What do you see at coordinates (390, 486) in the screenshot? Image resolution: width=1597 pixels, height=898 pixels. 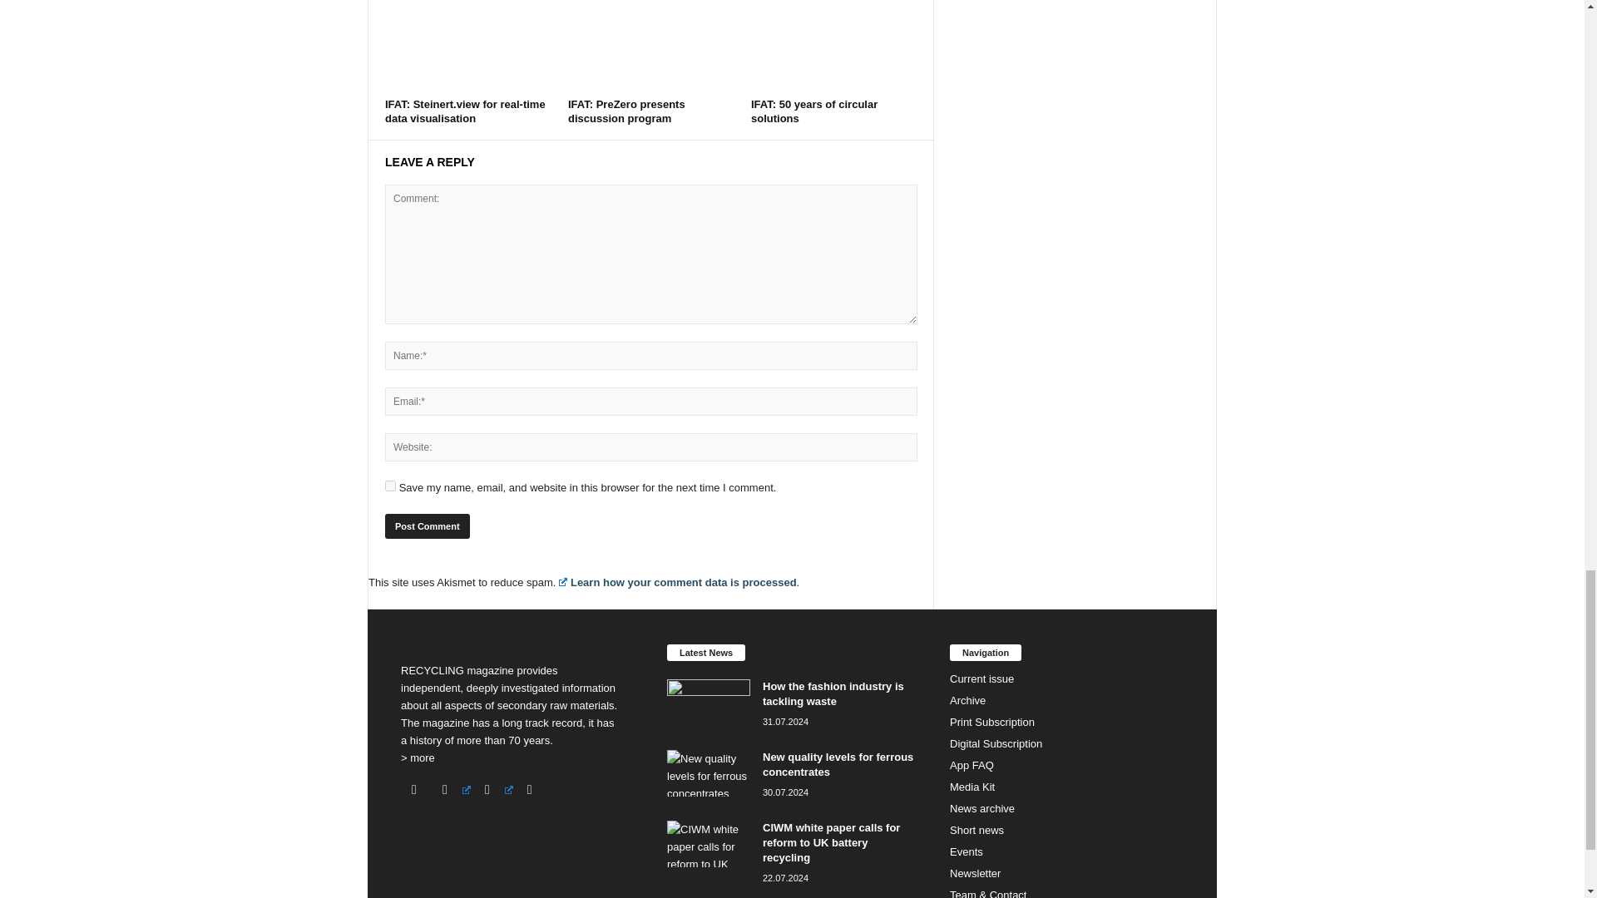 I see `yes` at bounding box center [390, 486].